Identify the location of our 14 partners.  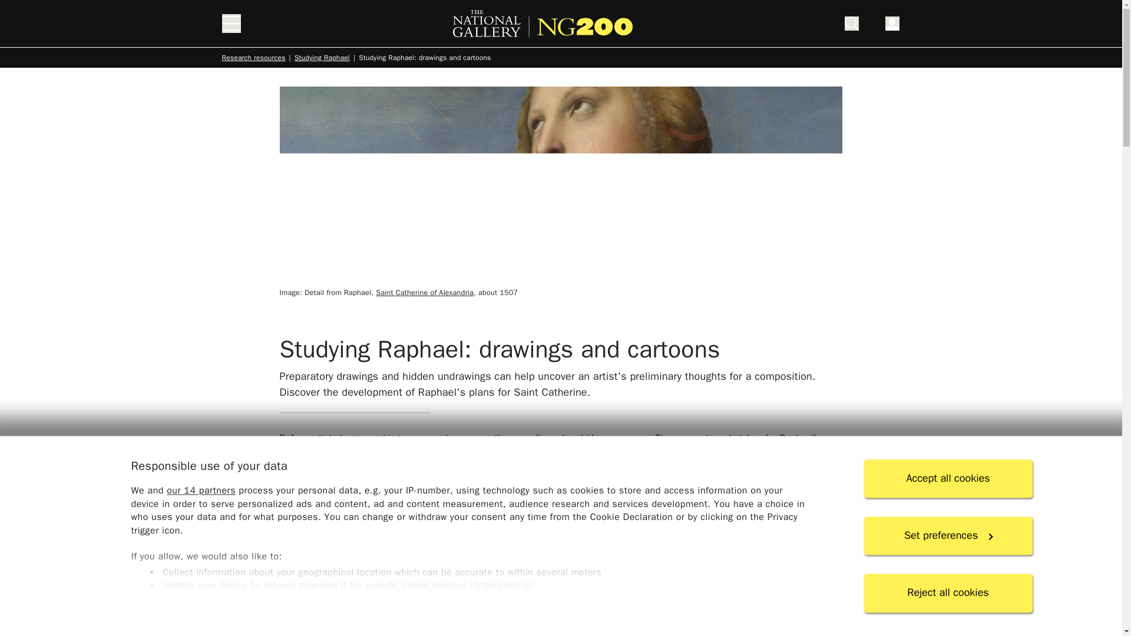
(200, 491).